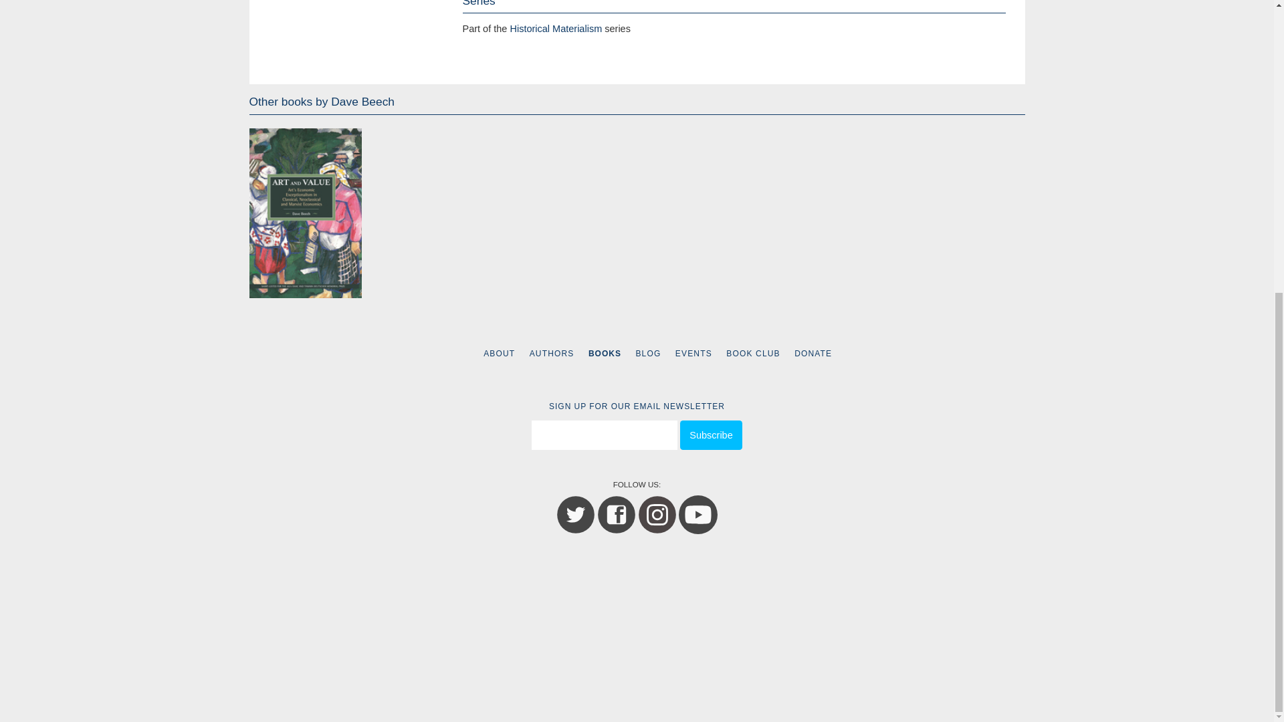 This screenshot has height=722, width=1284. What do you see at coordinates (551, 353) in the screenshot?
I see `AUTHORS` at bounding box center [551, 353].